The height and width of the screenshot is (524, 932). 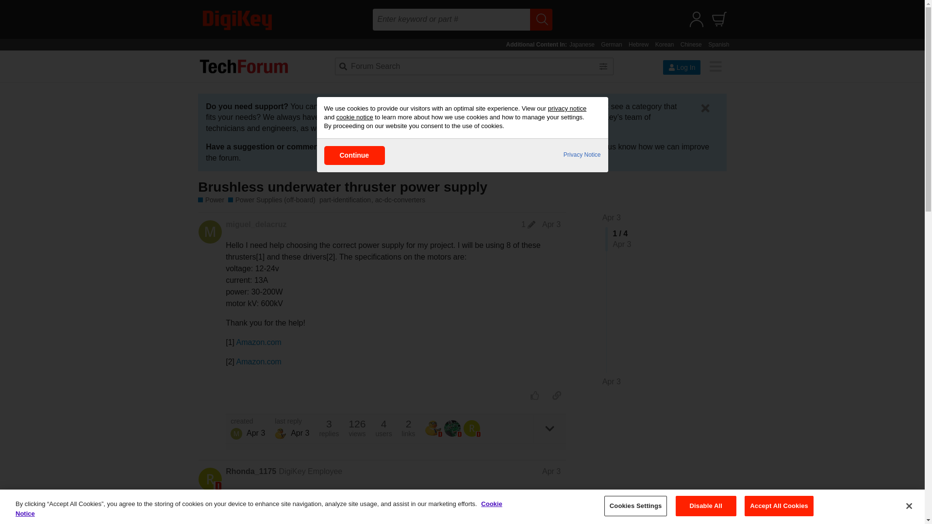 What do you see at coordinates (715, 66) in the screenshot?
I see `menu` at bounding box center [715, 66].